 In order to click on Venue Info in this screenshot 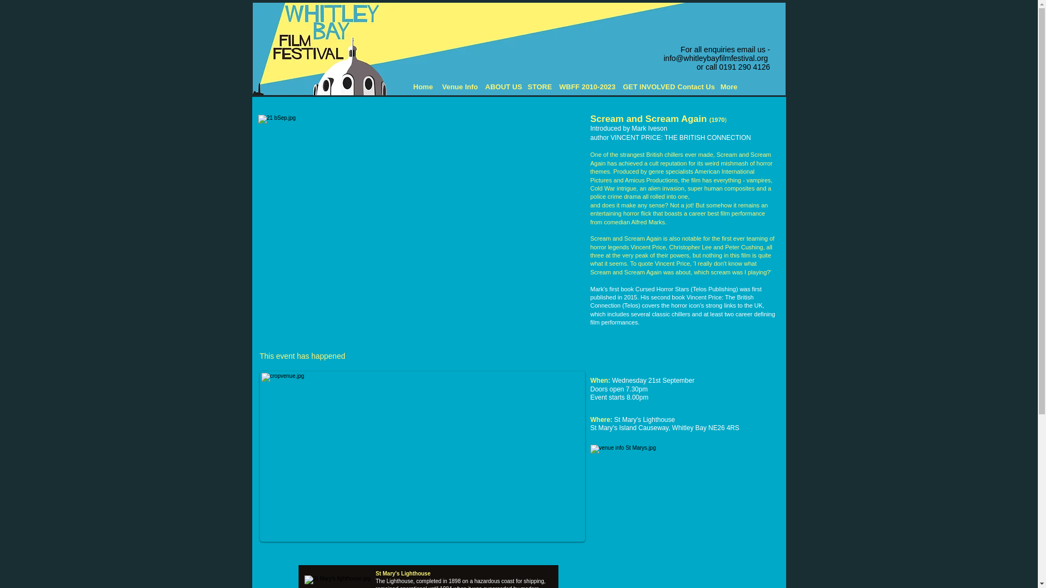, I will do `click(459, 87)`.